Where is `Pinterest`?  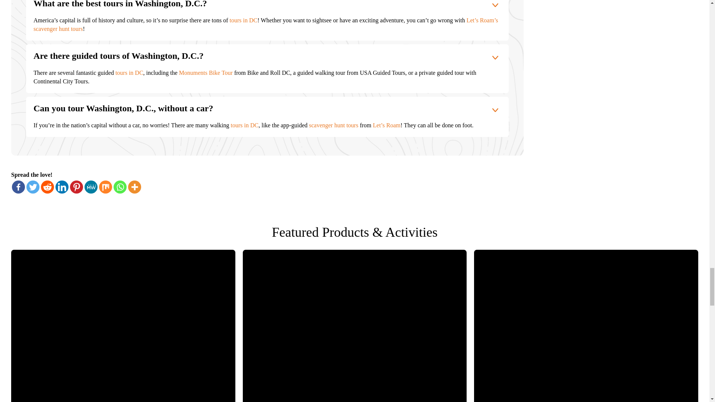 Pinterest is located at coordinates (76, 187).